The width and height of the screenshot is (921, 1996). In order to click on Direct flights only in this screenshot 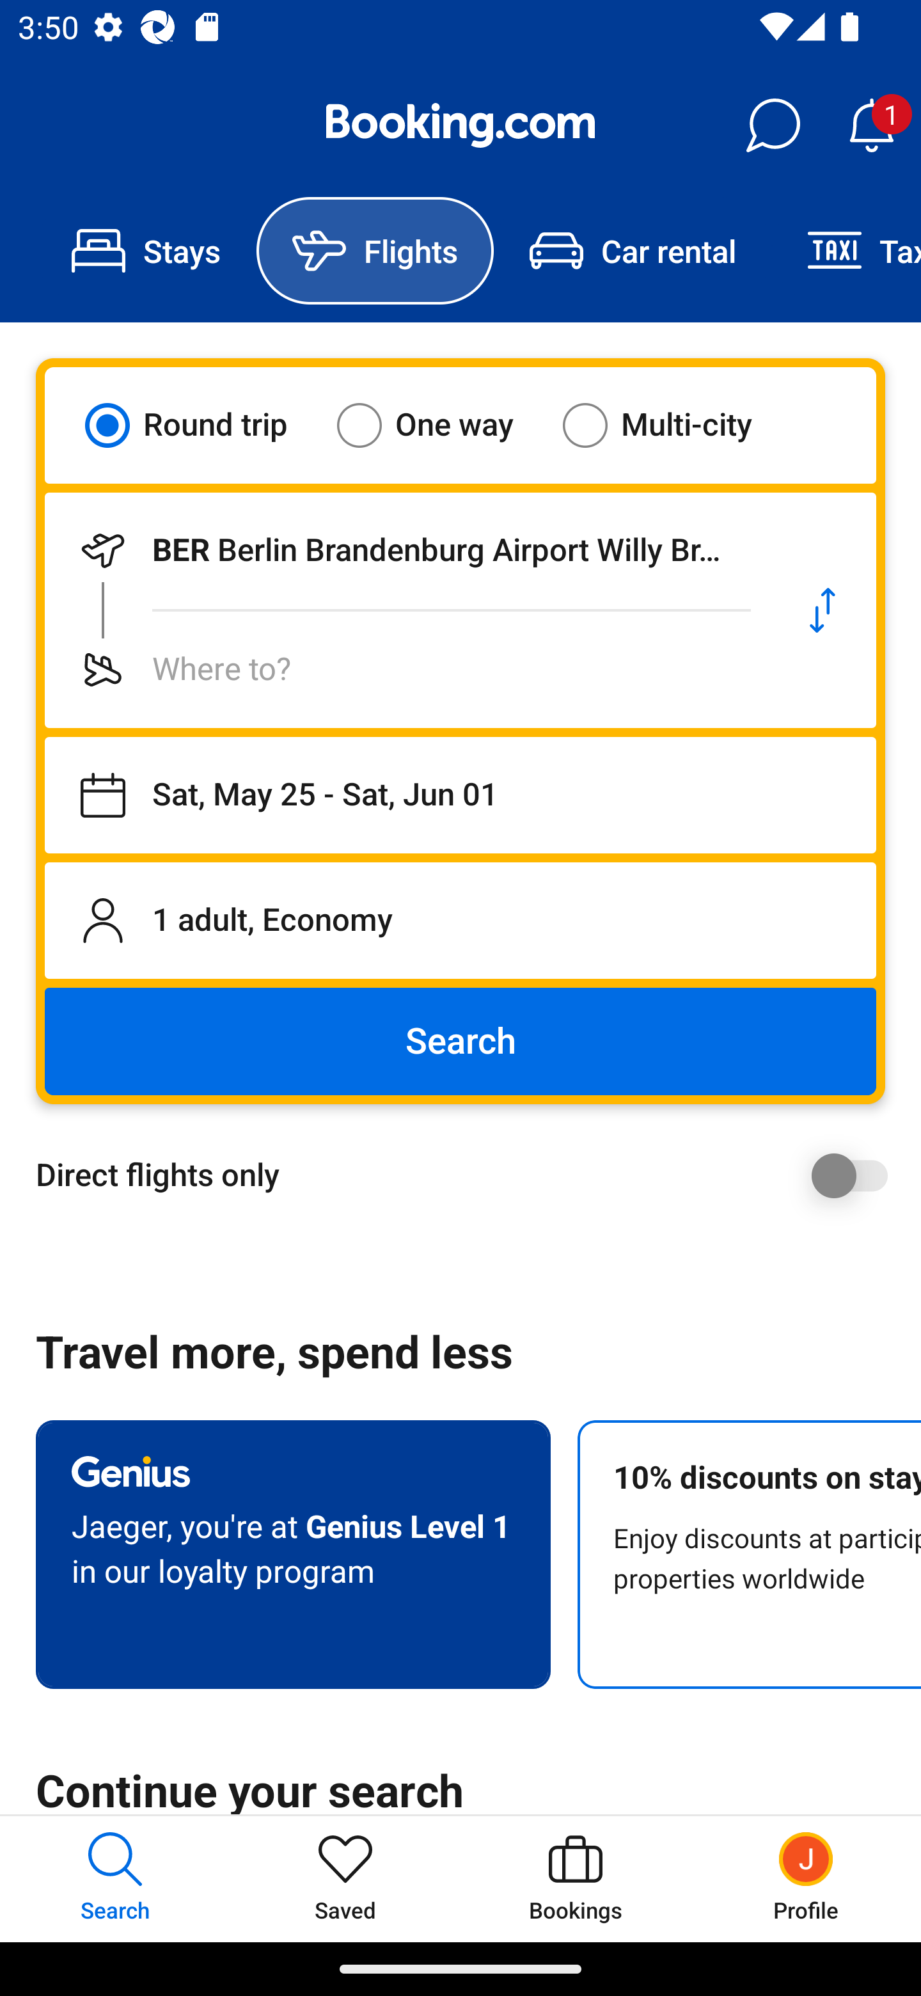, I will do `click(469, 1175)`.